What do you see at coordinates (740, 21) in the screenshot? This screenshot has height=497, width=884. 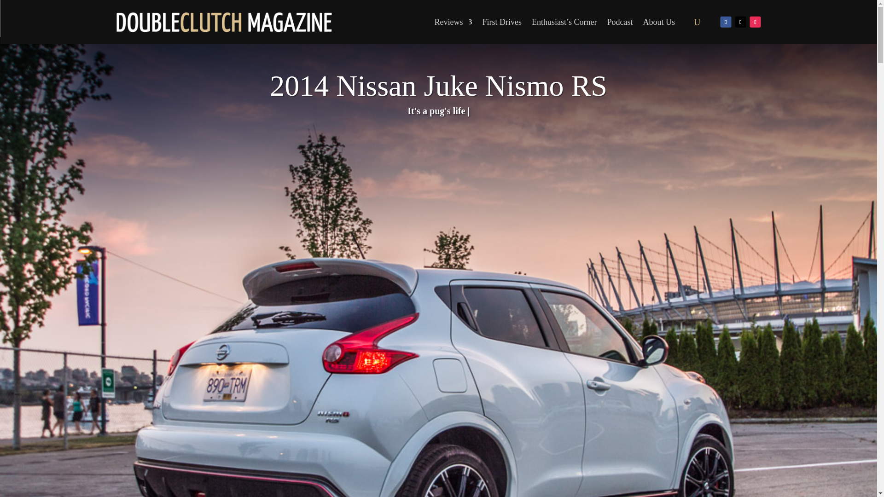 I see `Follow on X` at bounding box center [740, 21].